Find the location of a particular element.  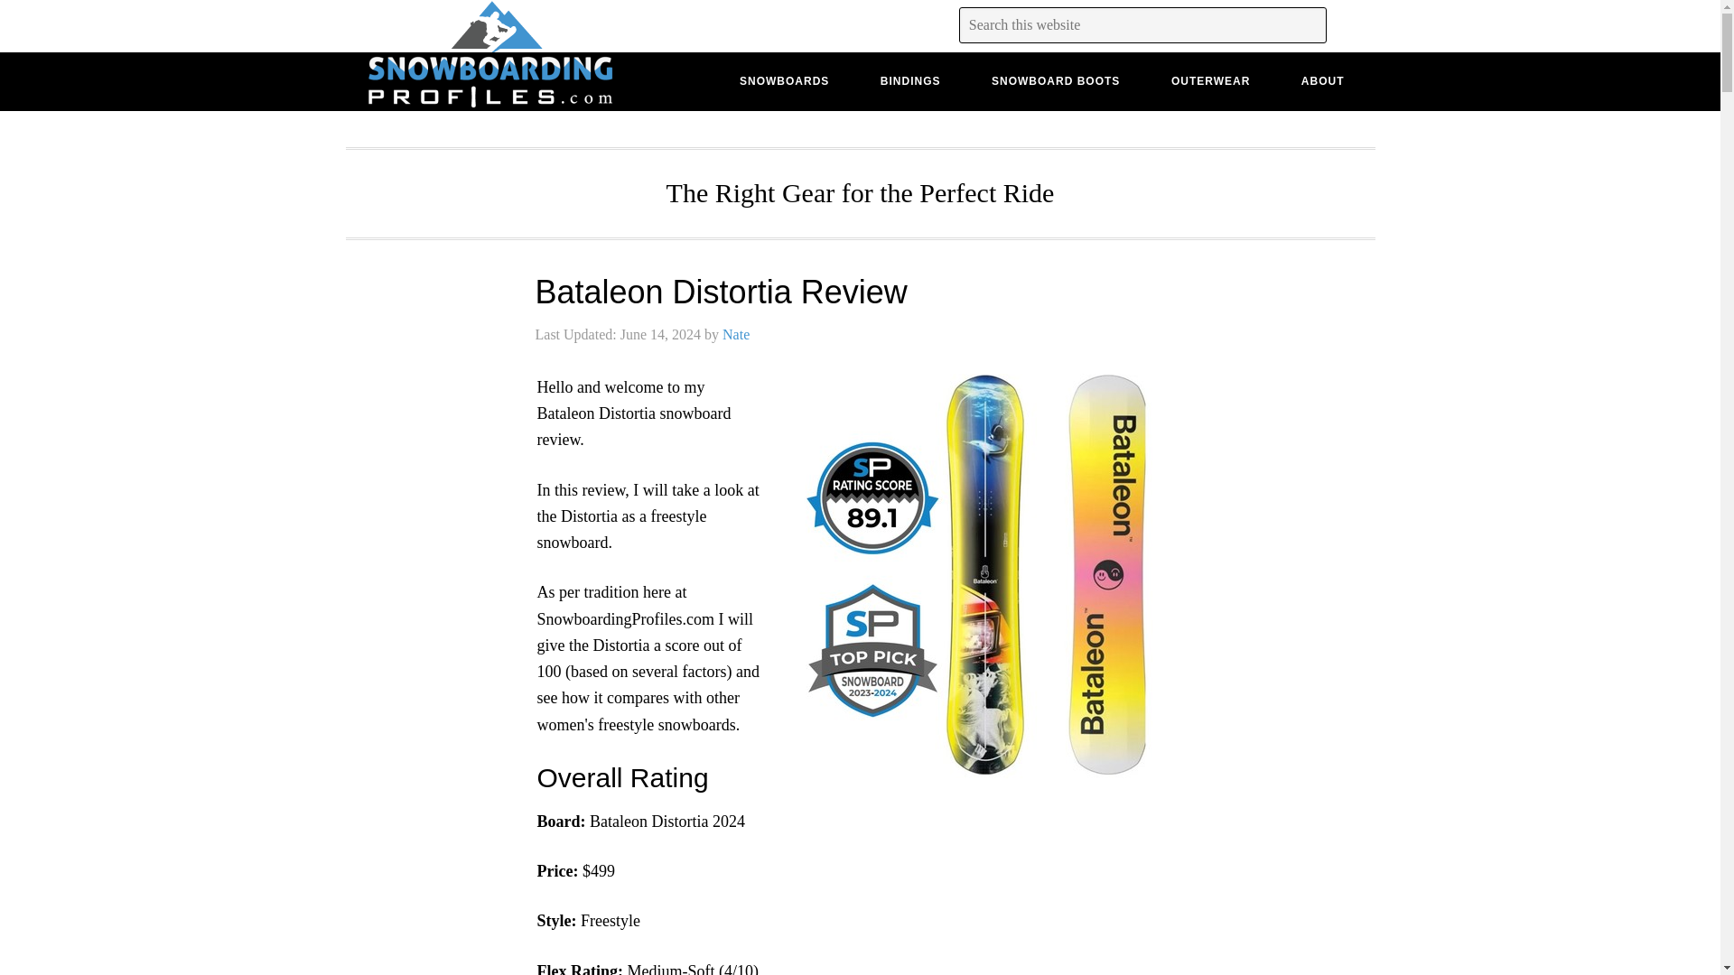

Search is located at coordinates (51, 22).